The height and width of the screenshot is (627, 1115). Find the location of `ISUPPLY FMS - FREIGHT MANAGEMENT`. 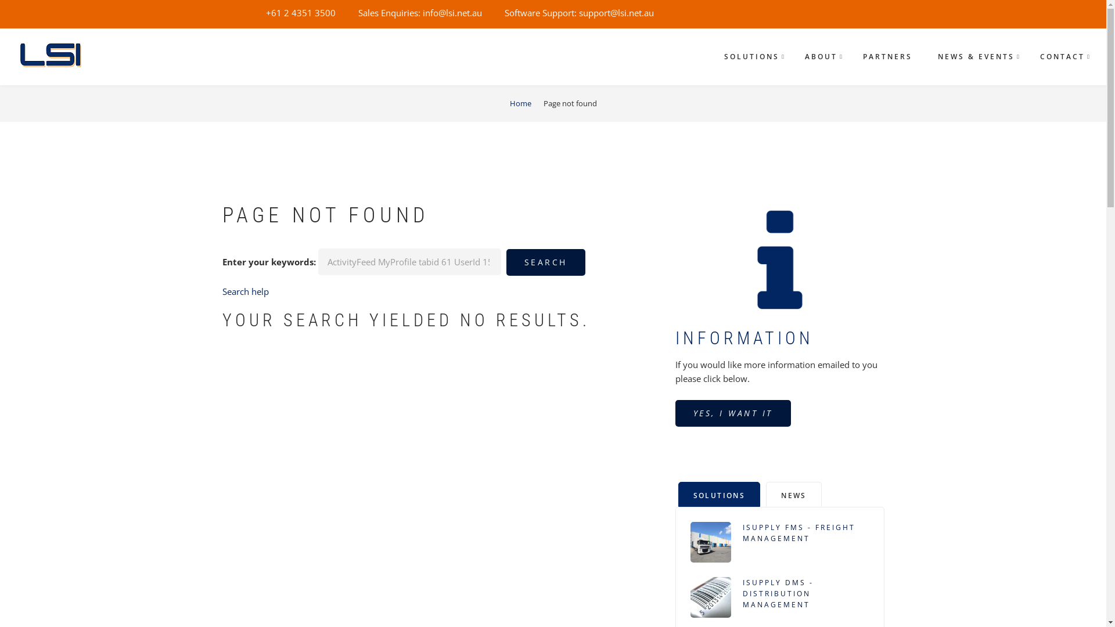

ISUPPLY FMS - FREIGHT MANAGEMENT is located at coordinates (805, 533).